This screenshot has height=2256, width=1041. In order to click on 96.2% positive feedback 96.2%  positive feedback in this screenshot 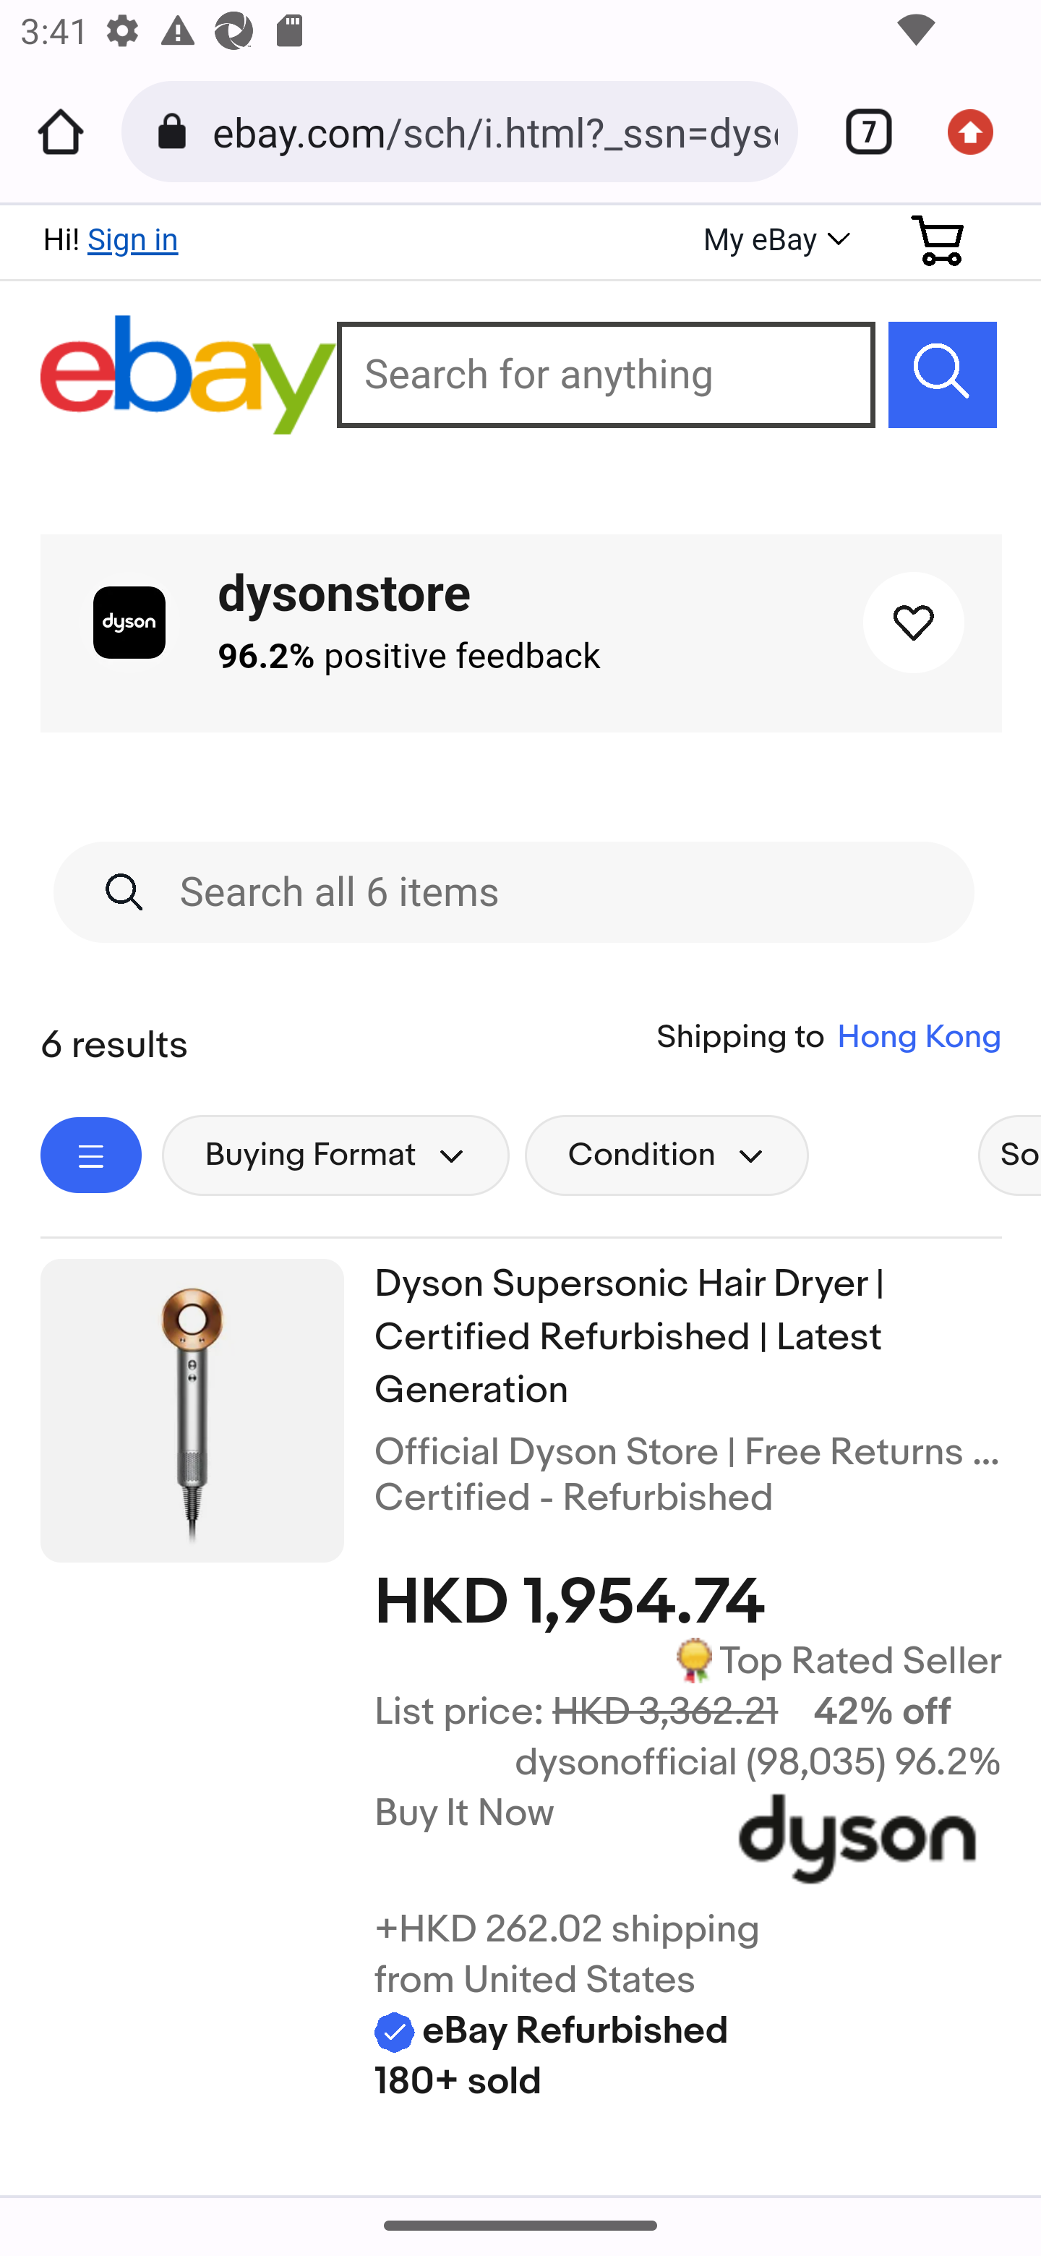, I will do `click(409, 657)`.